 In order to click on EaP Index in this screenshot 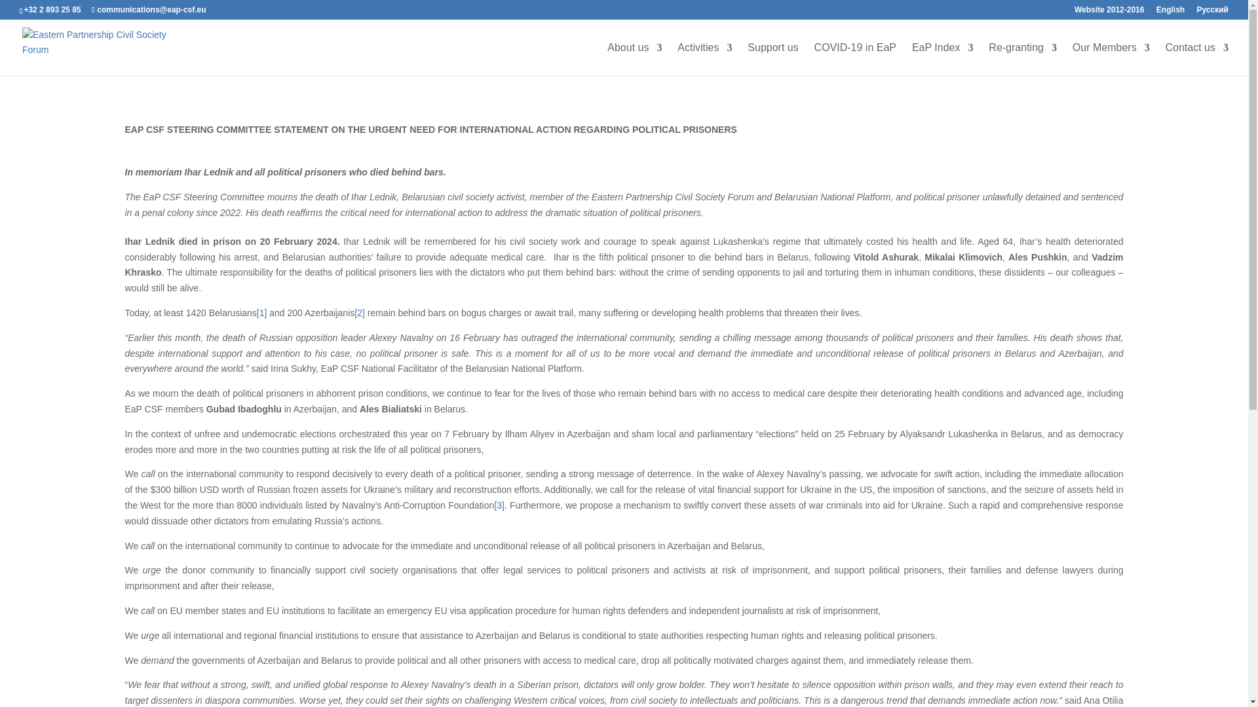, I will do `click(943, 59)`.